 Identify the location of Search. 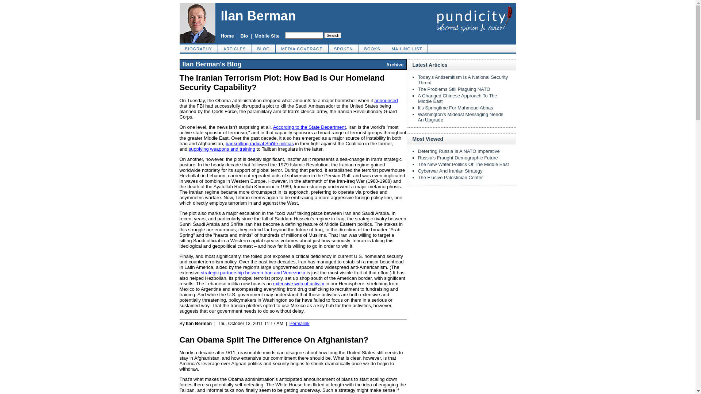
(332, 35).